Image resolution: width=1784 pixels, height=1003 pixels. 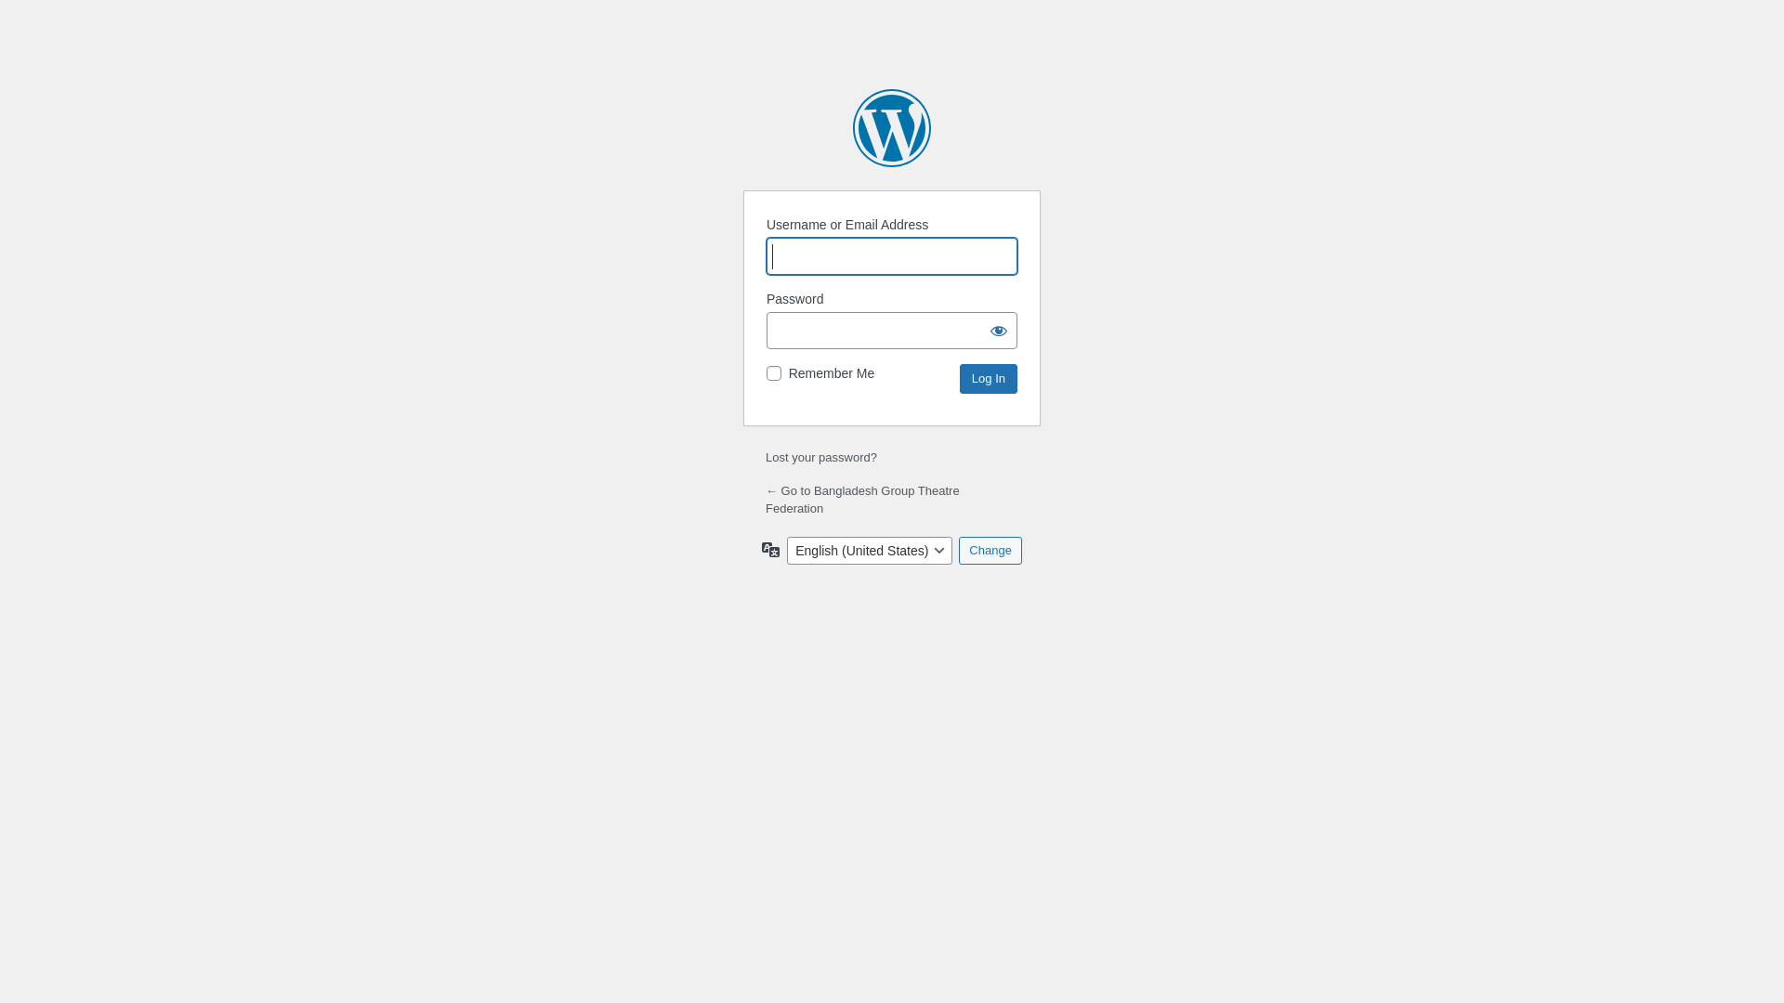 What do you see at coordinates (989, 379) in the screenshot?
I see `Log In` at bounding box center [989, 379].